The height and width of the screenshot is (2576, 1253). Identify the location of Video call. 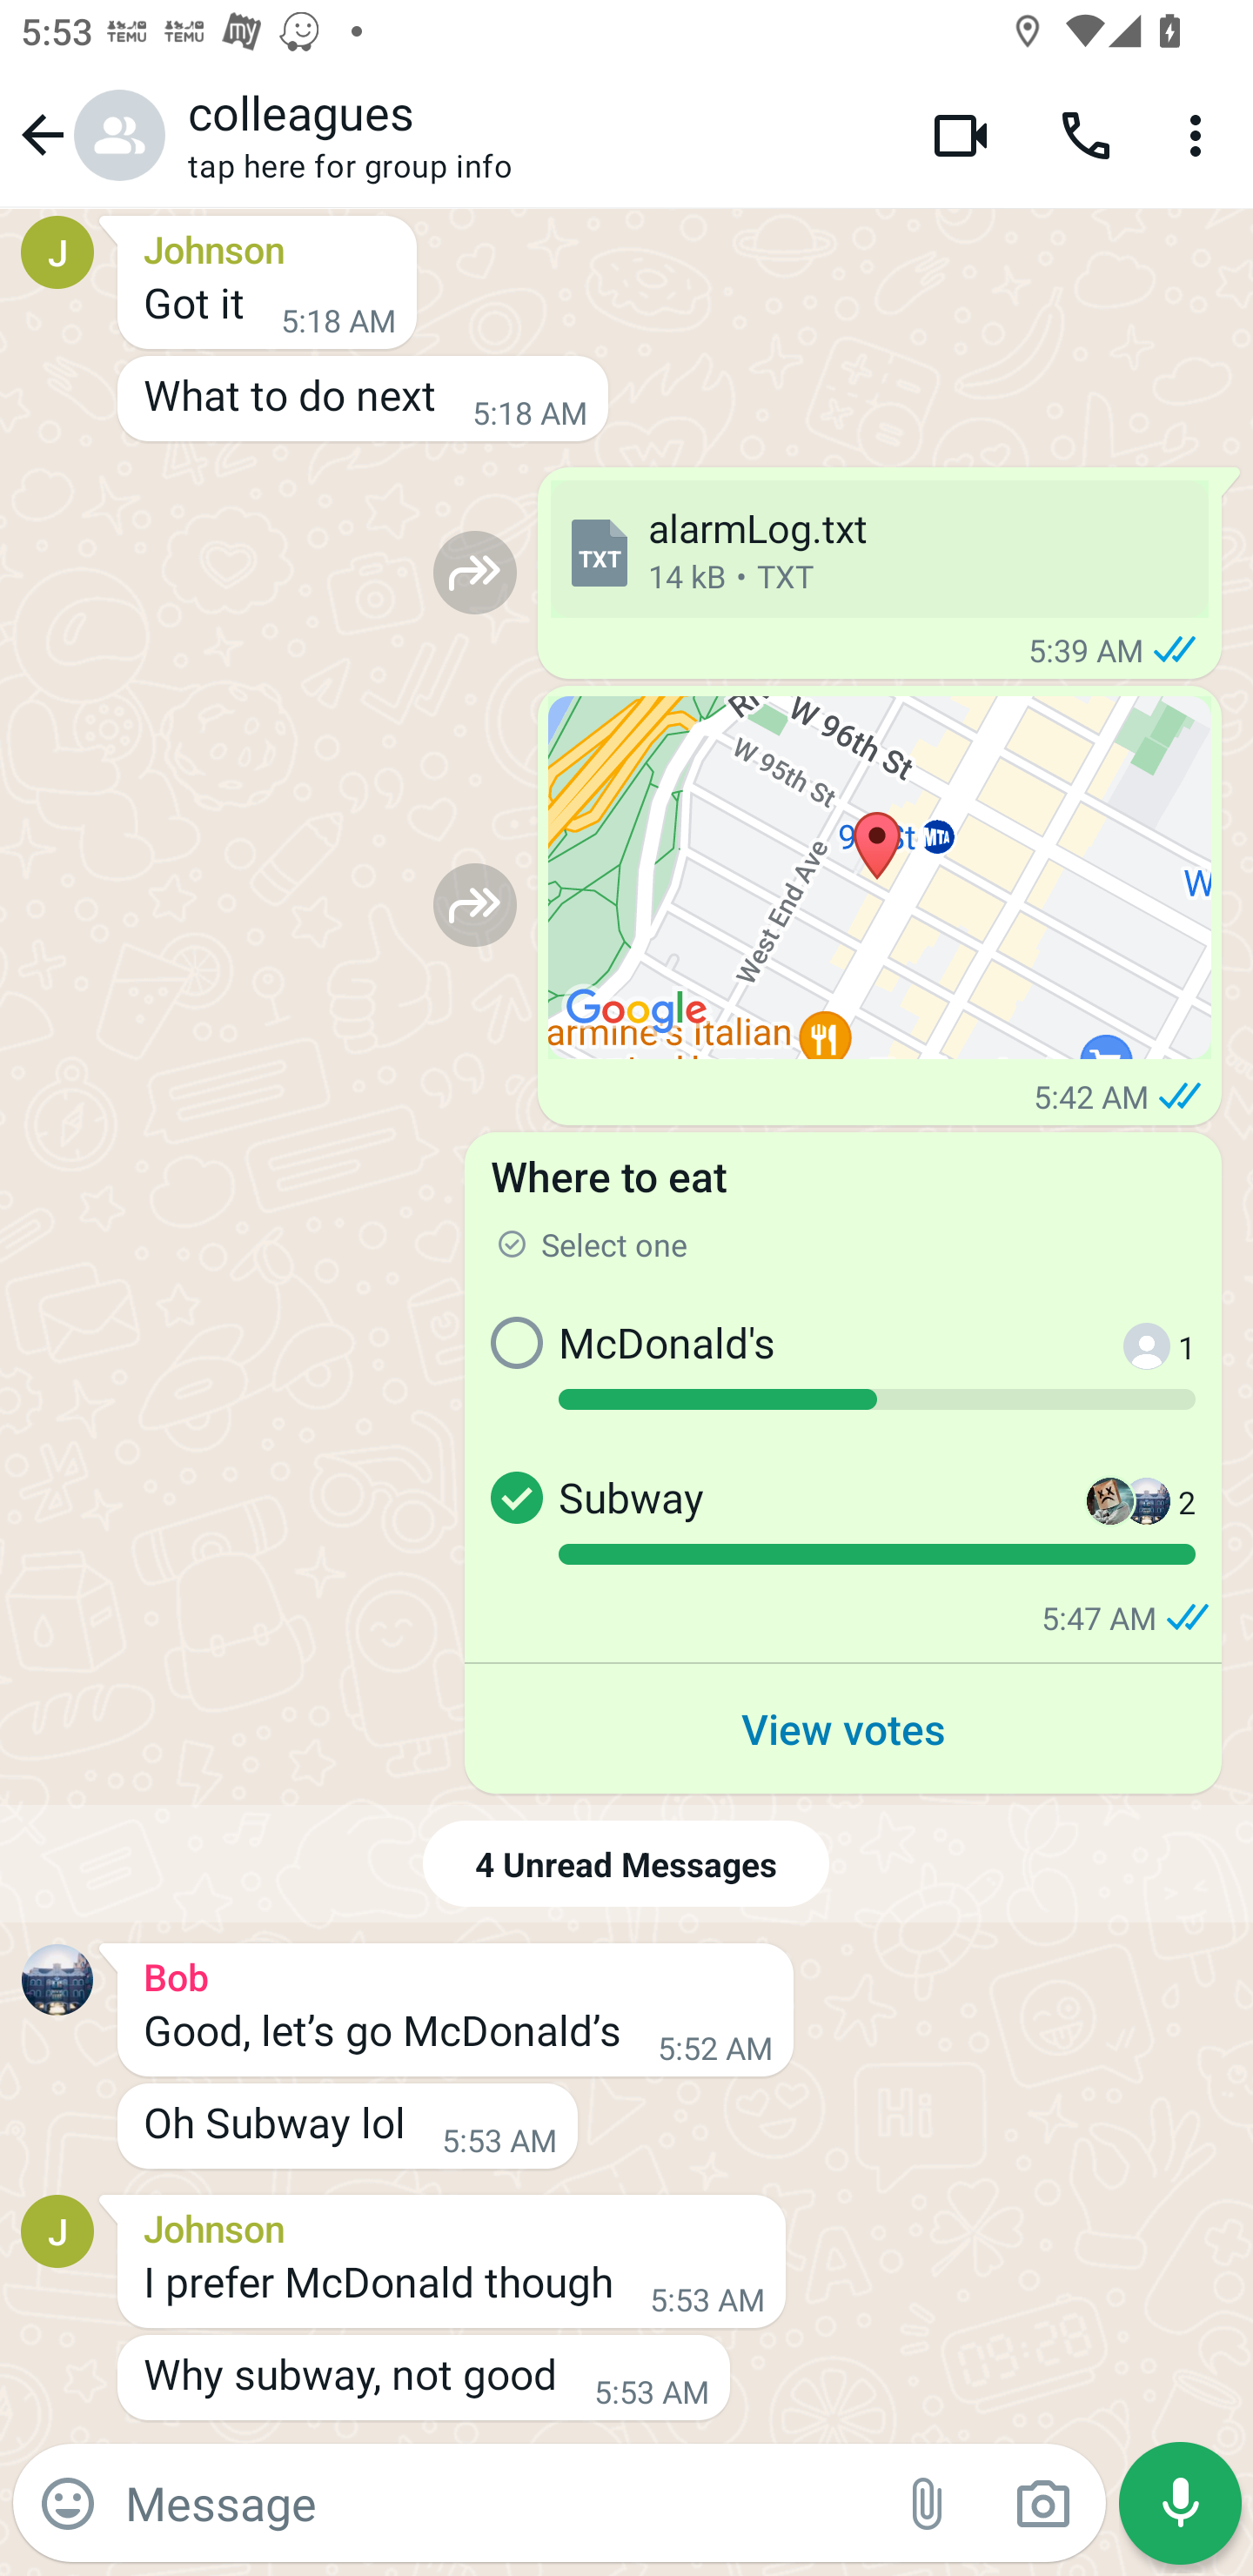
(961, 134).